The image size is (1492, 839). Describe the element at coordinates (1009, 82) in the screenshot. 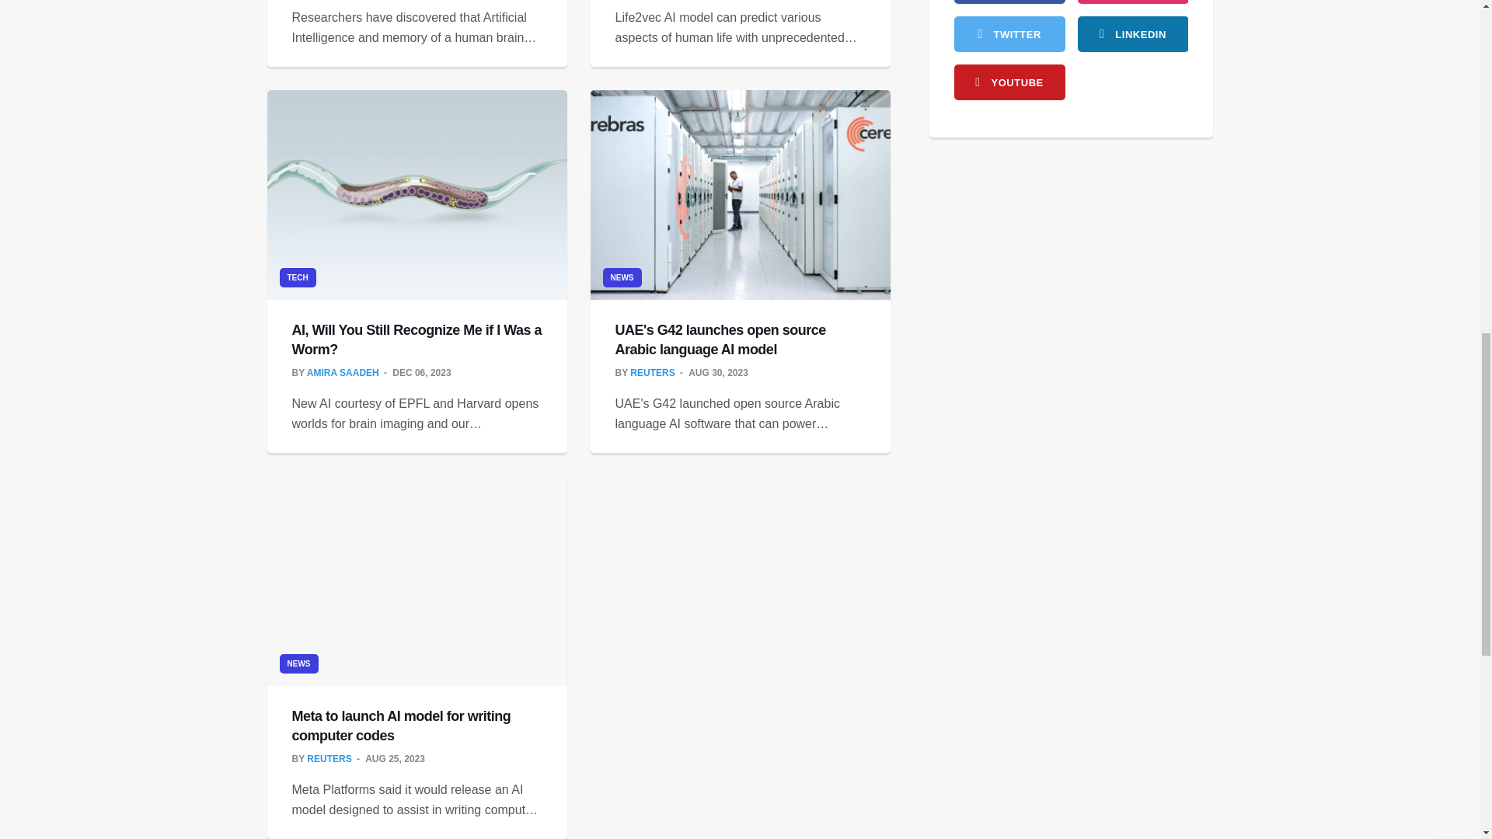

I see `youtube` at that location.